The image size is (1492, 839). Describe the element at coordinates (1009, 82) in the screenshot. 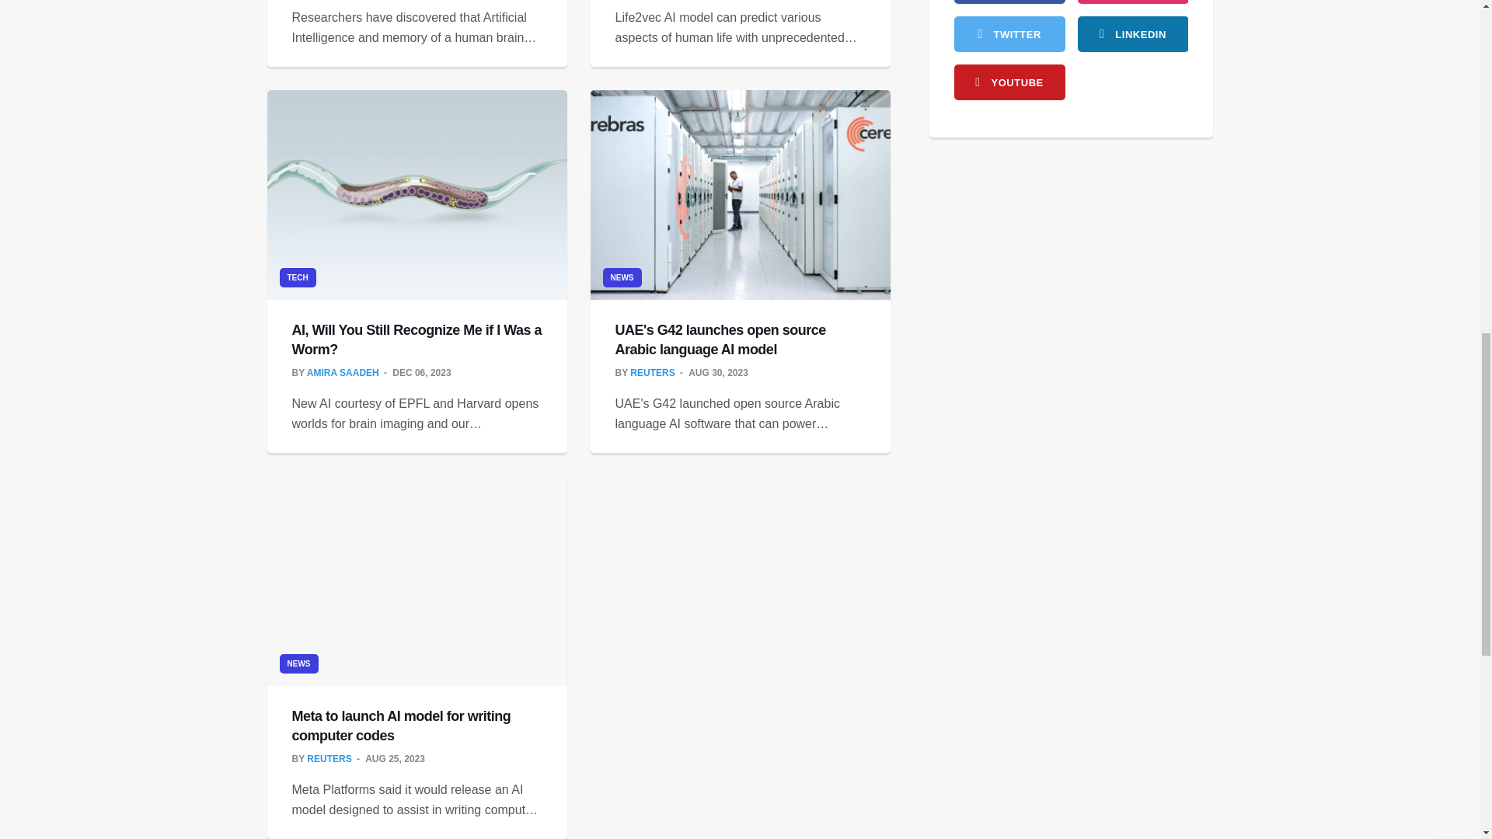

I see `youtube` at that location.